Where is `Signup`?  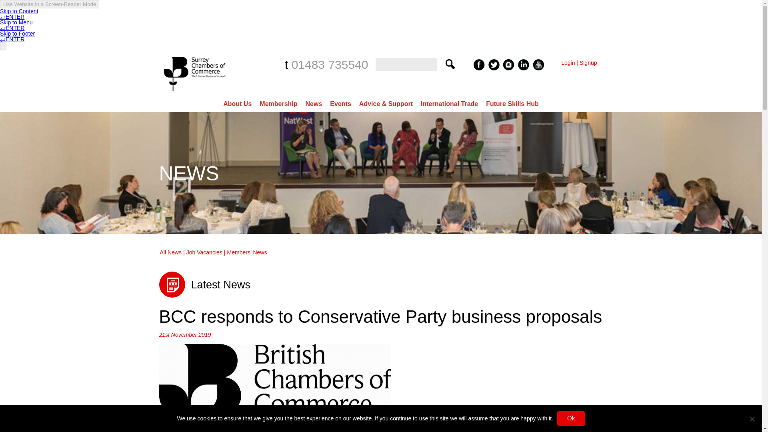
Signup is located at coordinates (588, 63).